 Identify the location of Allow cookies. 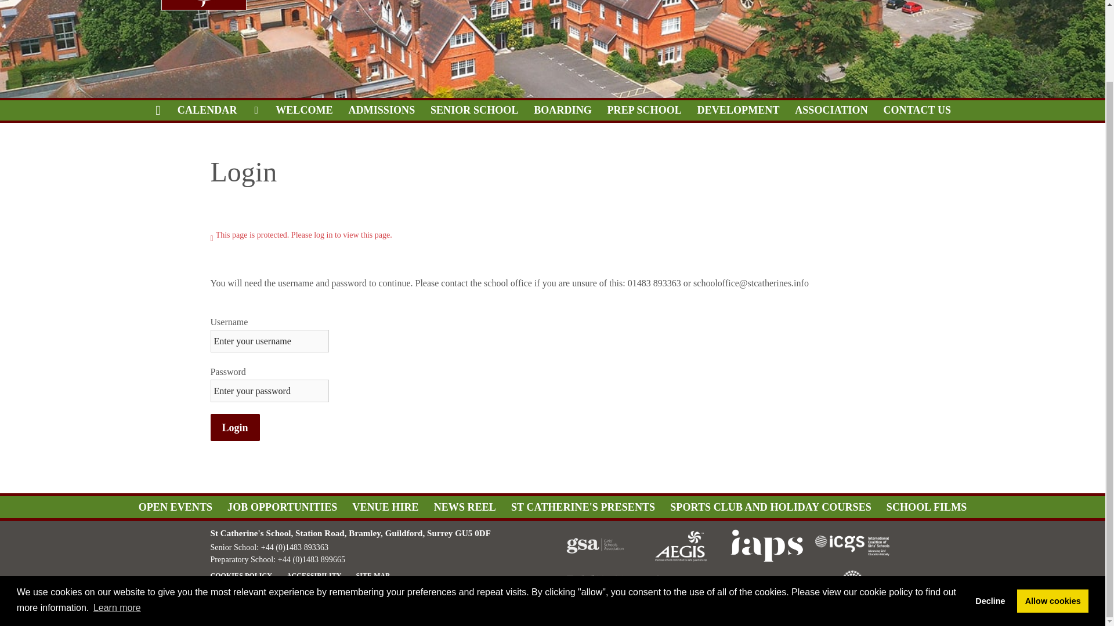
(1052, 516).